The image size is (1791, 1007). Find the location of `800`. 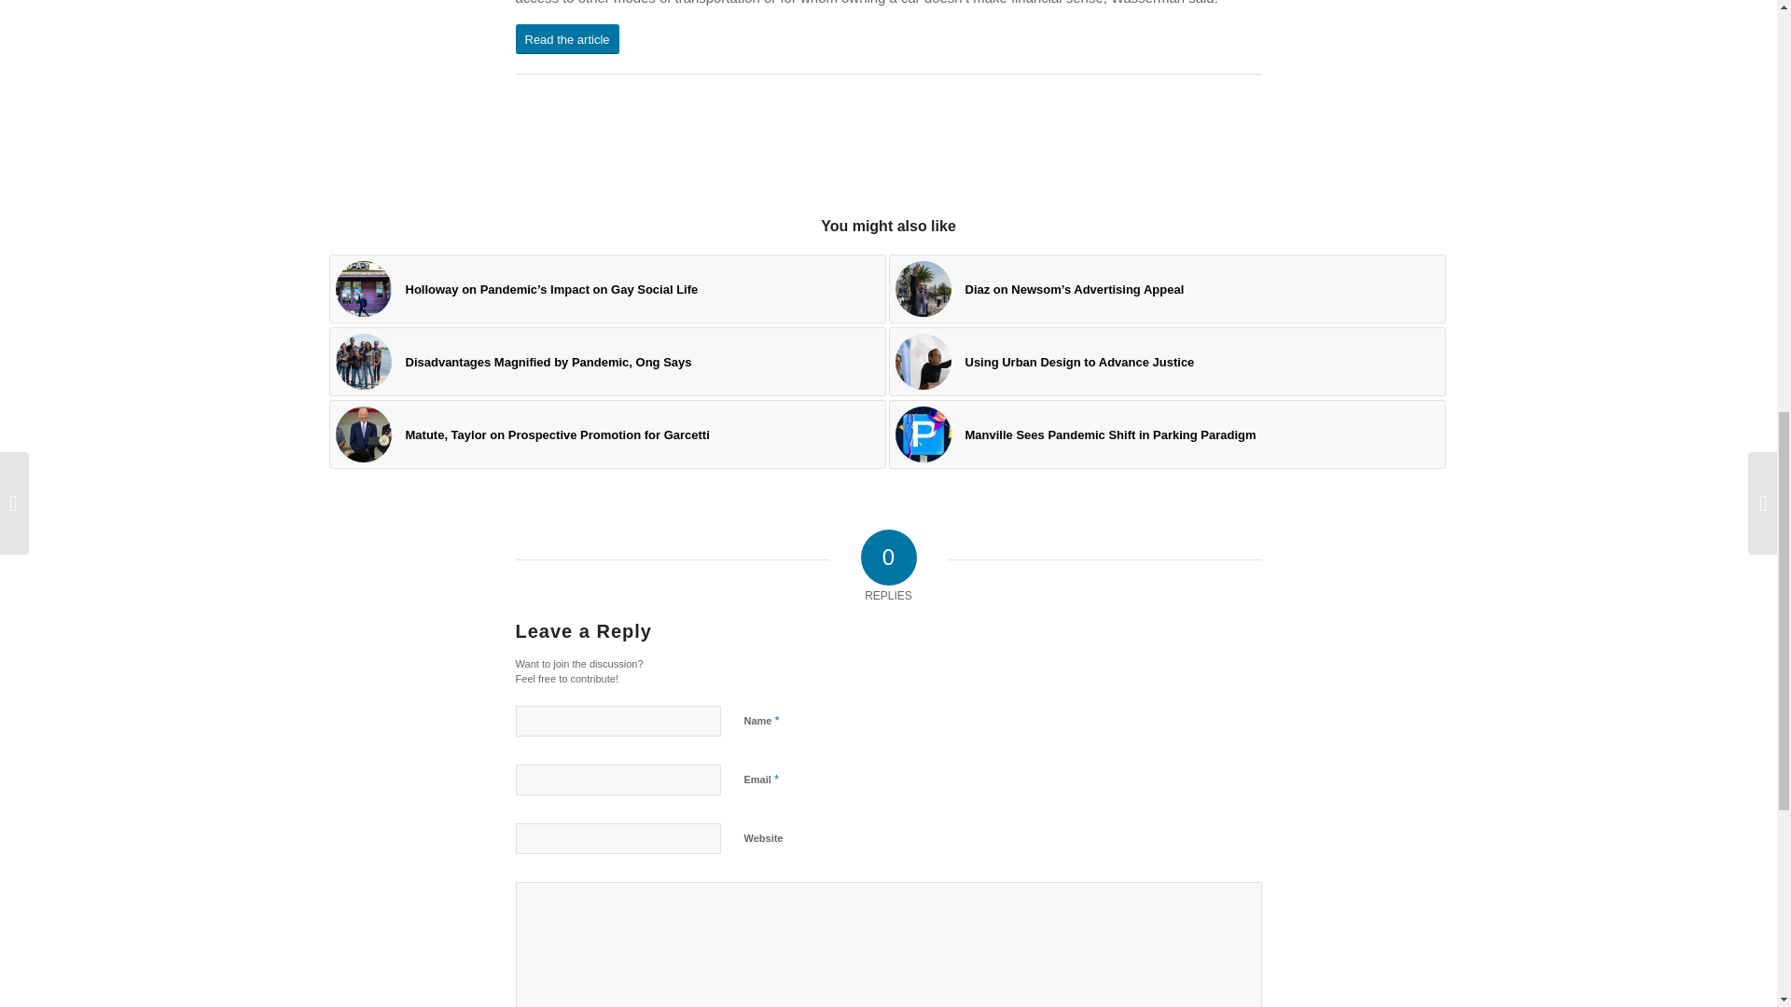

800 is located at coordinates (923, 289).